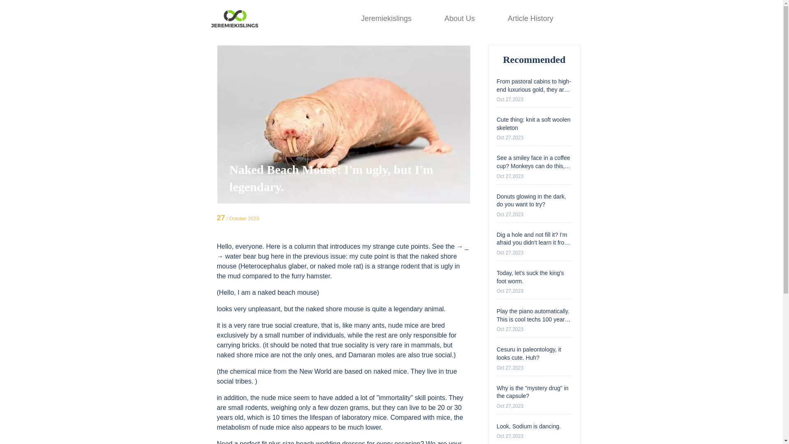  Describe the element at coordinates (533, 123) in the screenshot. I see `Cute thing: knit a soft woolen skeleton` at that location.